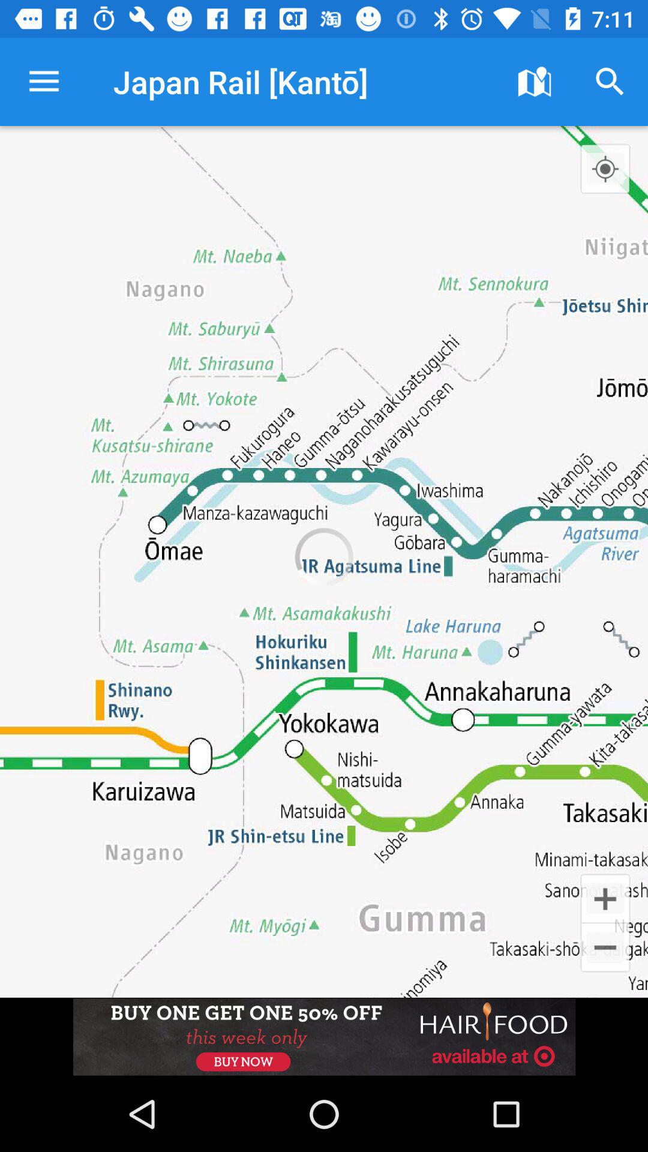  Describe the element at coordinates (605, 169) in the screenshot. I see `see my location` at that location.